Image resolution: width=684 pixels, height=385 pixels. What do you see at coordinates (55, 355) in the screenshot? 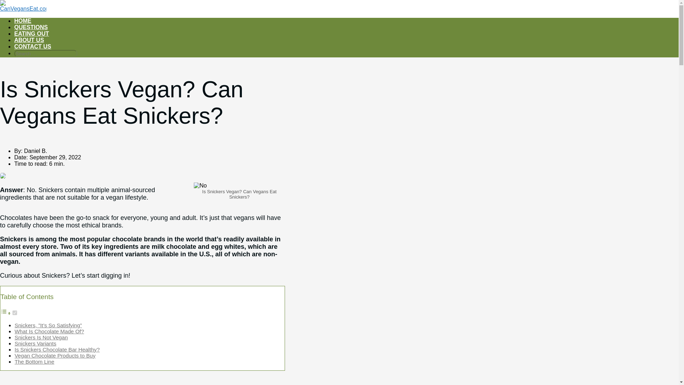
I see `Vegan Chocolate Products to Buy` at bounding box center [55, 355].